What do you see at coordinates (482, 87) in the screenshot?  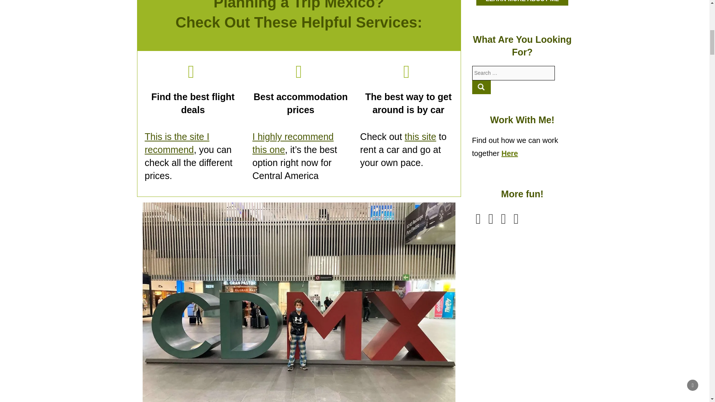 I see `Search` at bounding box center [482, 87].